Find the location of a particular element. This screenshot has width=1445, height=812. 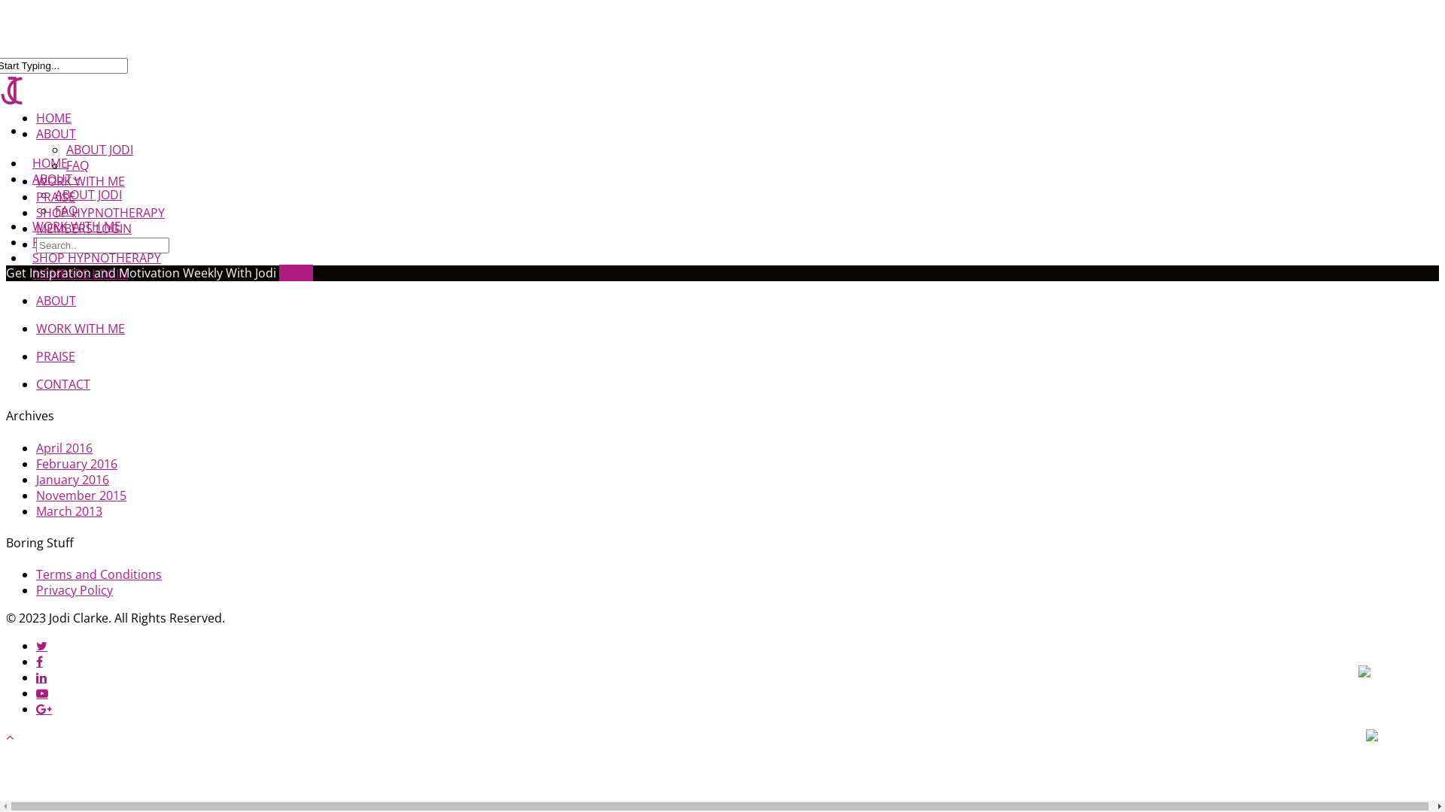

ABOUT is located at coordinates (56, 189).